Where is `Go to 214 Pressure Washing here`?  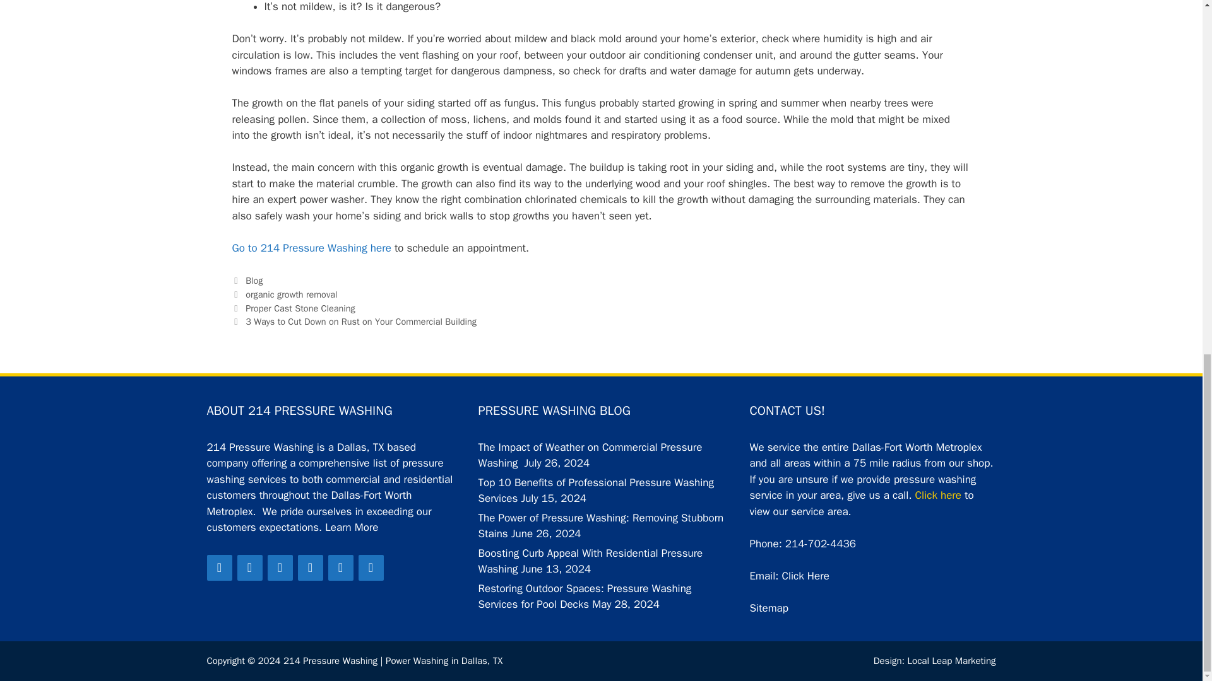 Go to 214 Pressure Washing here is located at coordinates (312, 248).